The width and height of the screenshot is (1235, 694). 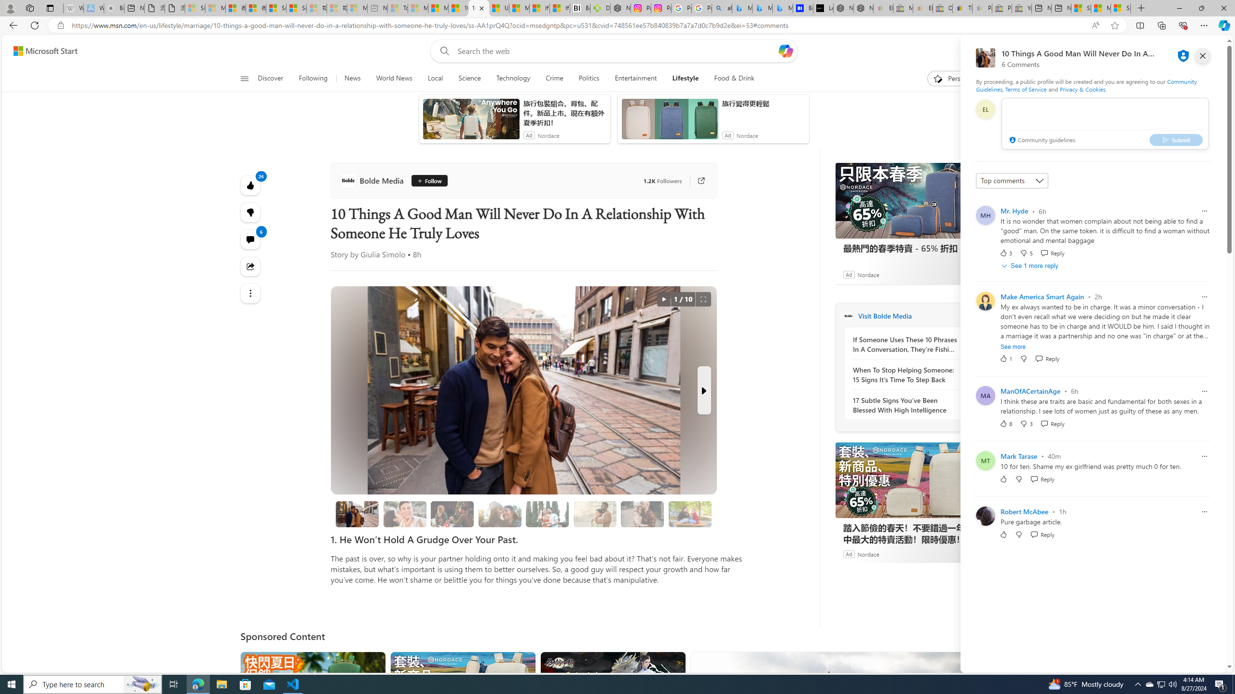 What do you see at coordinates (589, 79) in the screenshot?
I see `Politics` at bounding box center [589, 79].